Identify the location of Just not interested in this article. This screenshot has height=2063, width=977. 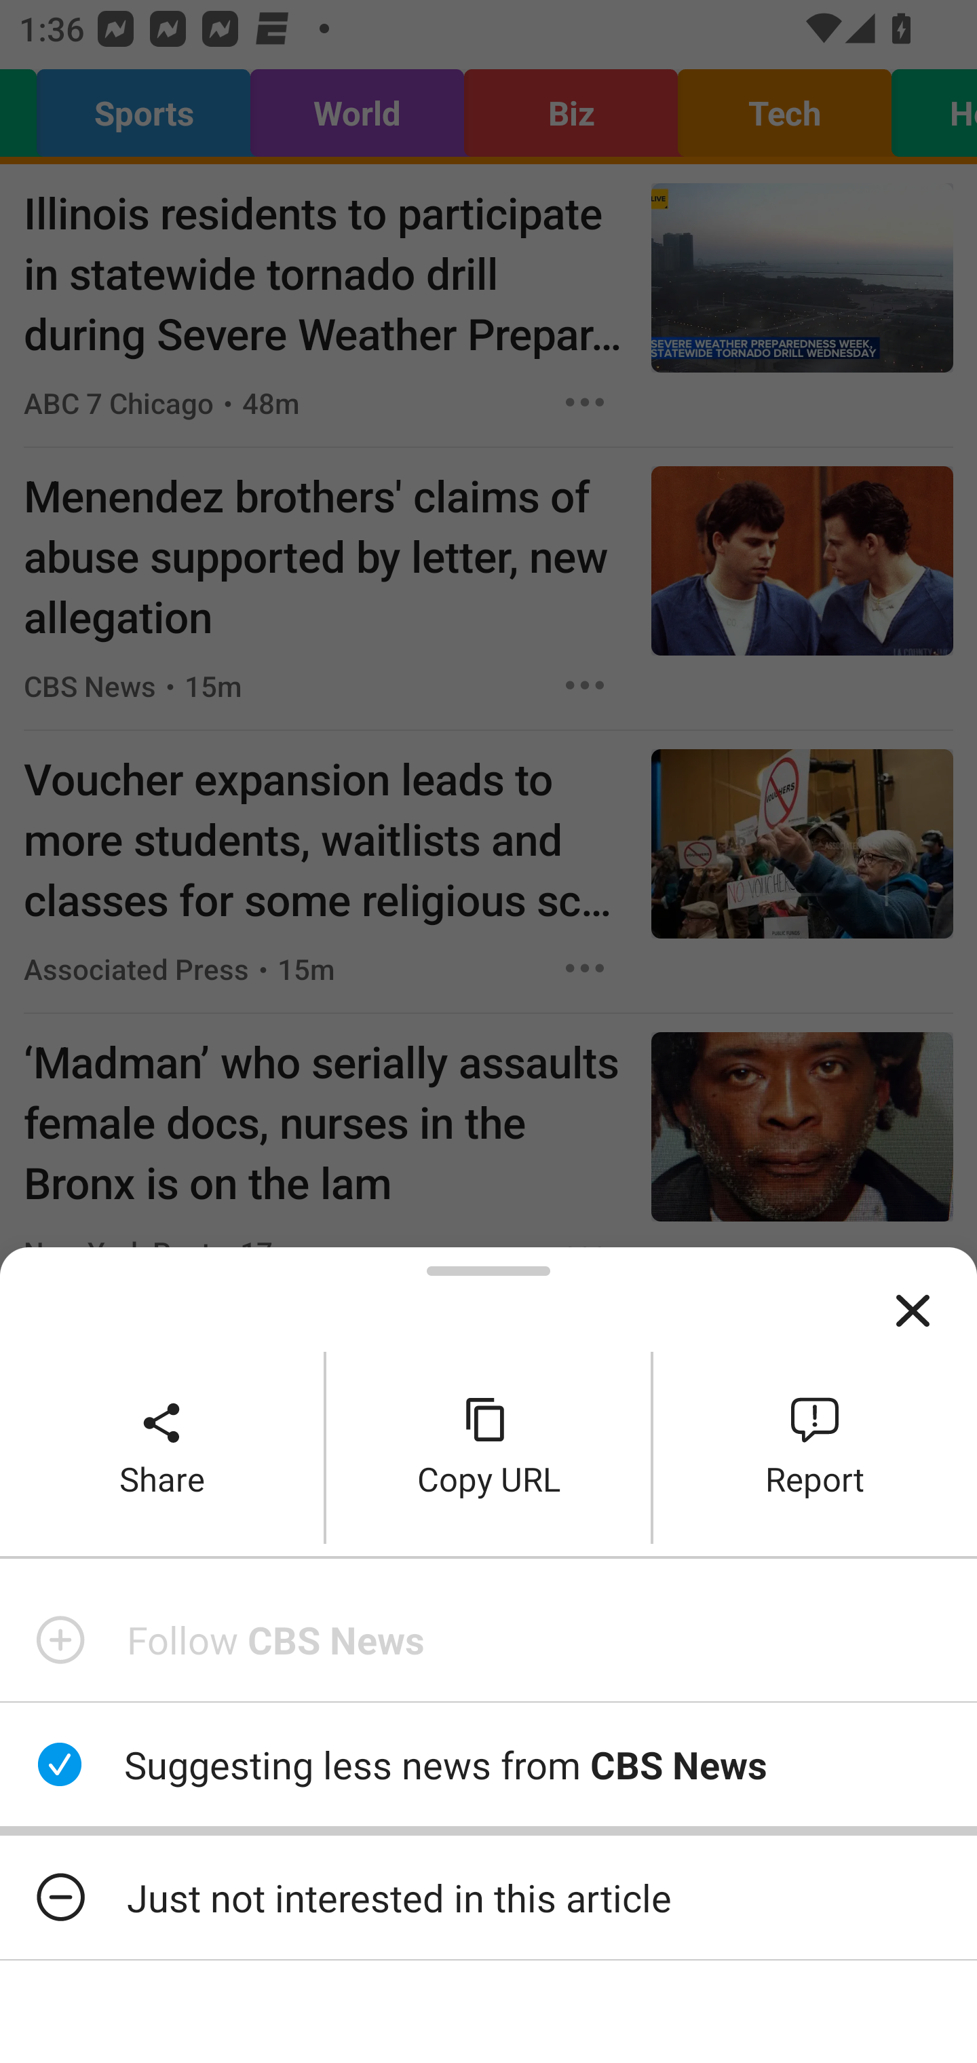
(488, 1897).